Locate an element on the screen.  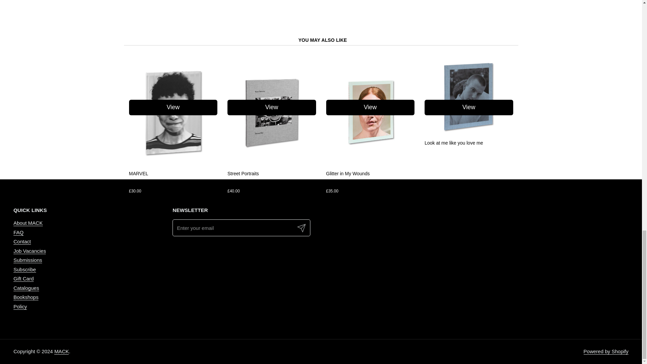
Glitter in My Wounds is located at coordinates (348, 173).